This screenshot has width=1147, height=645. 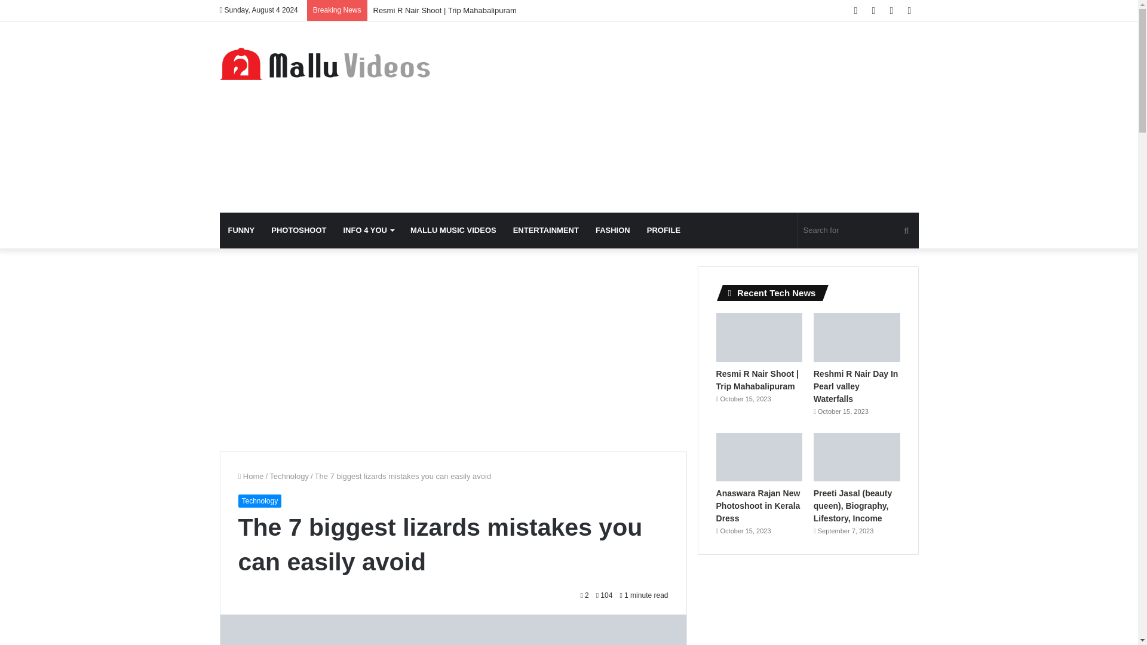 What do you see at coordinates (546, 231) in the screenshot?
I see `ENTERTAINMENT` at bounding box center [546, 231].